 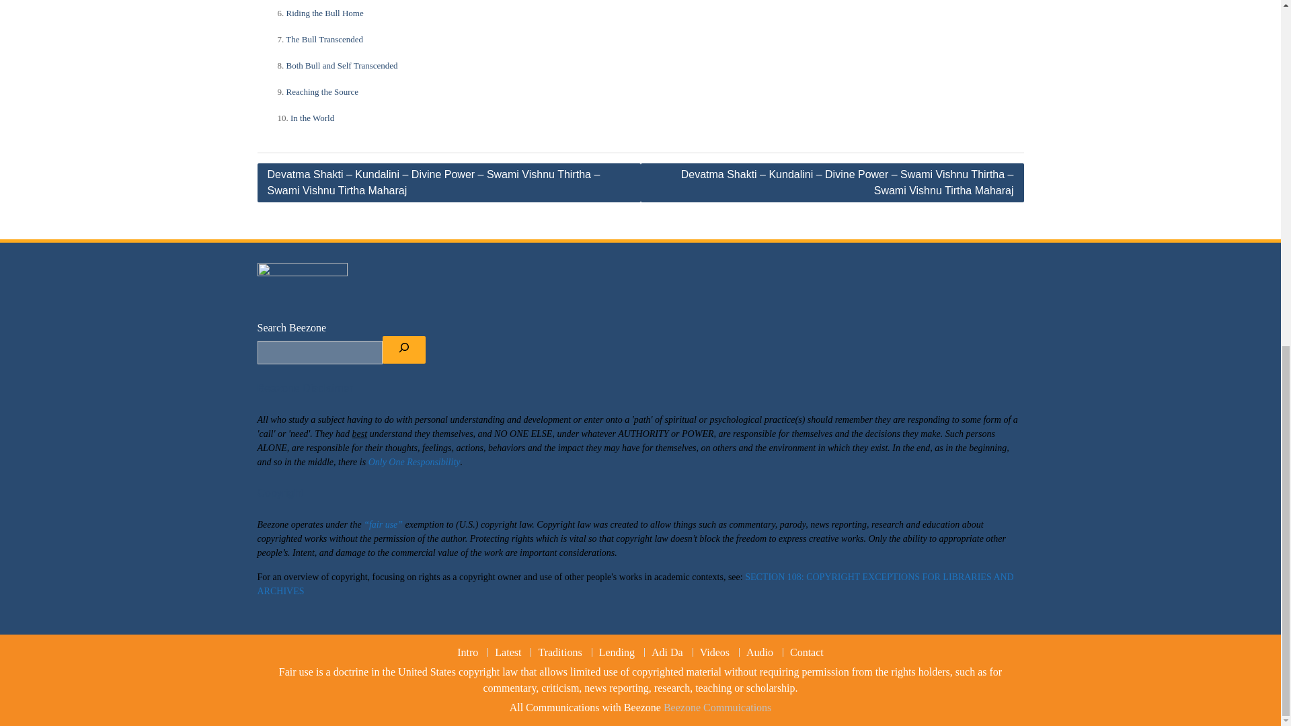 What do you see at coordinates (342, 65) in the screenshot?
I see `Videos` at bounding box center [342, 65].